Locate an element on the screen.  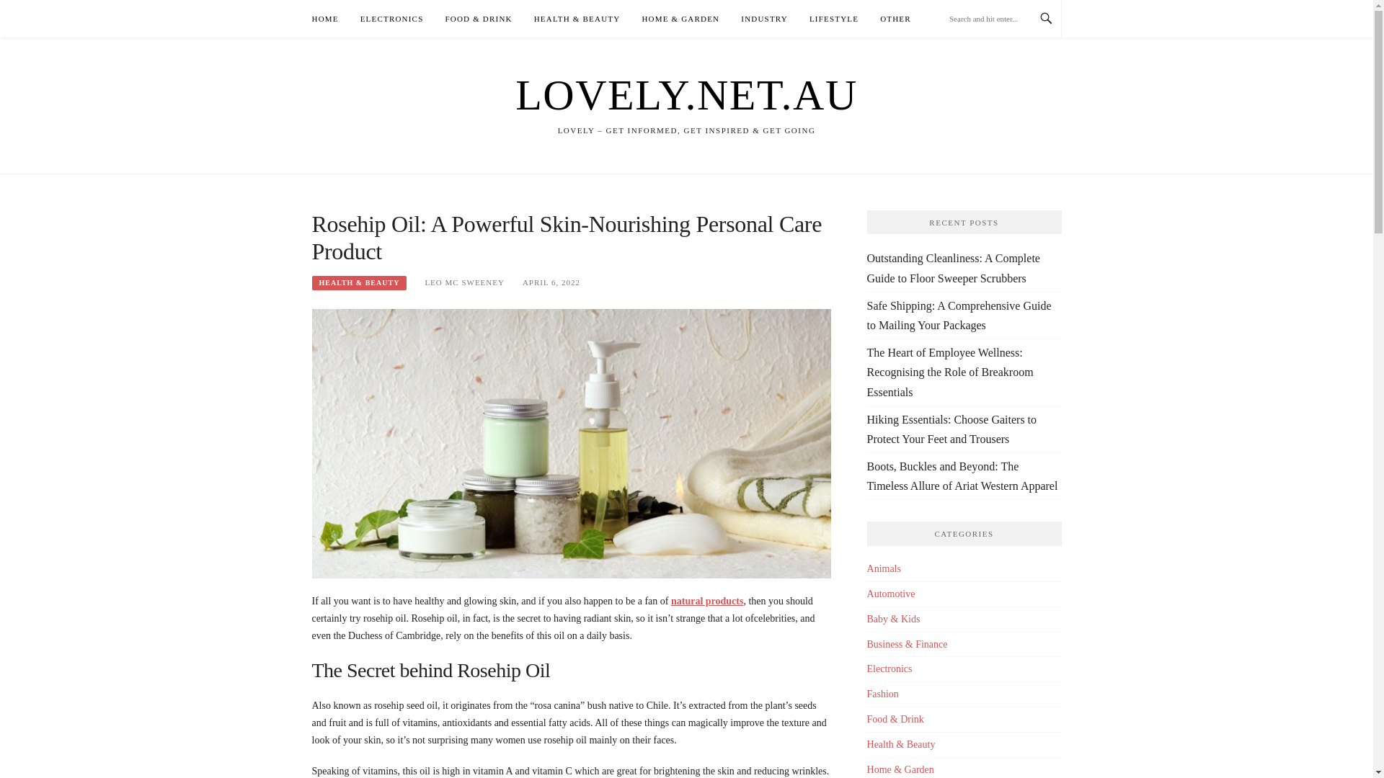
Fashion is located at coordinates (882, 693).